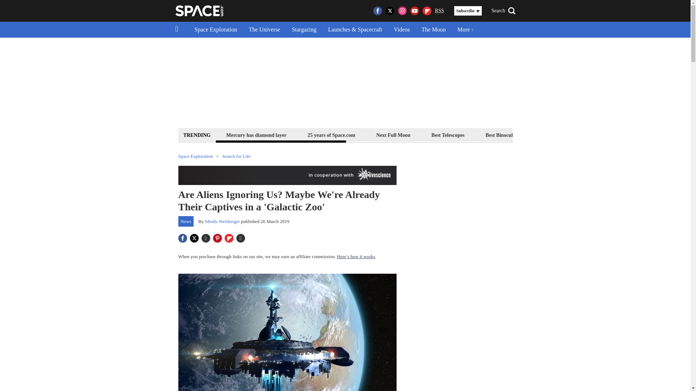 The width and height of the screenshot is (696, 391). What do you see at coordinates (216, 30) in the screenshot?
I see `Space Exploration` at bounding box center [216, 30].